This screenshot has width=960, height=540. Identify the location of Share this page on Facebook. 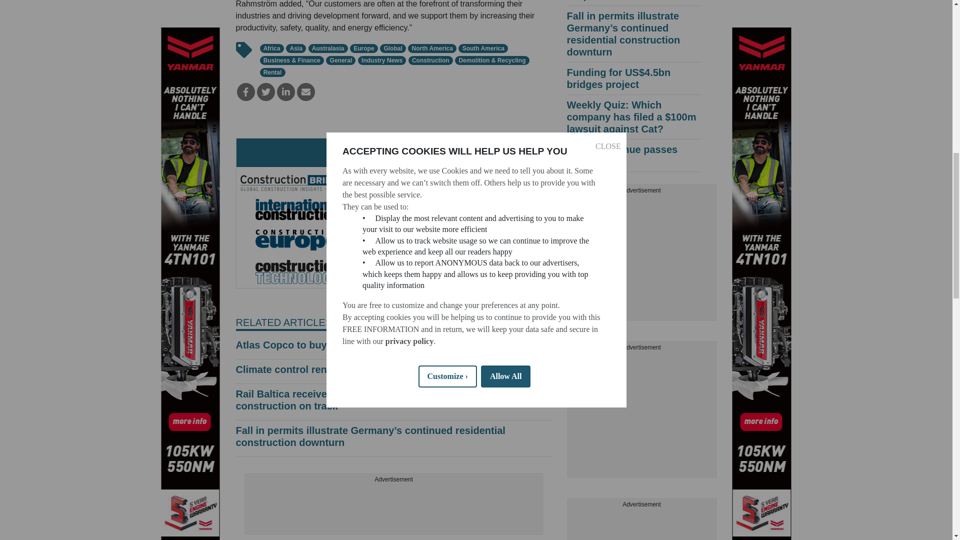
(246, 92).